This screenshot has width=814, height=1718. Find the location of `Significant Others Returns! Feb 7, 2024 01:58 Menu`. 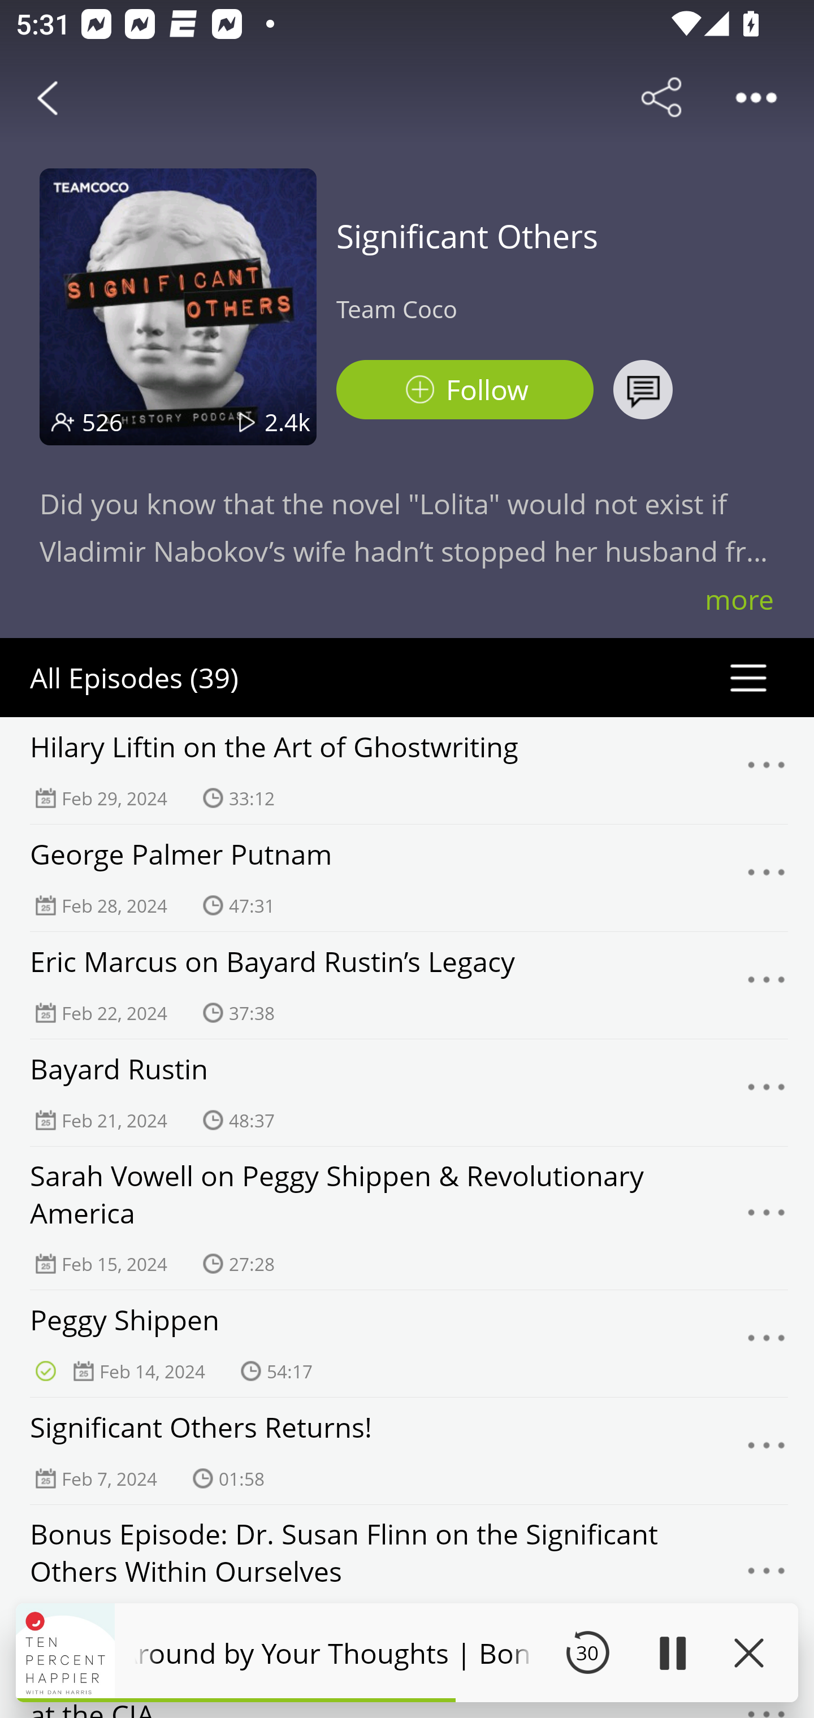

Significant Others Returns! Feb 7, 2024 01:58 Menu is located at coordinates (407, 1451).